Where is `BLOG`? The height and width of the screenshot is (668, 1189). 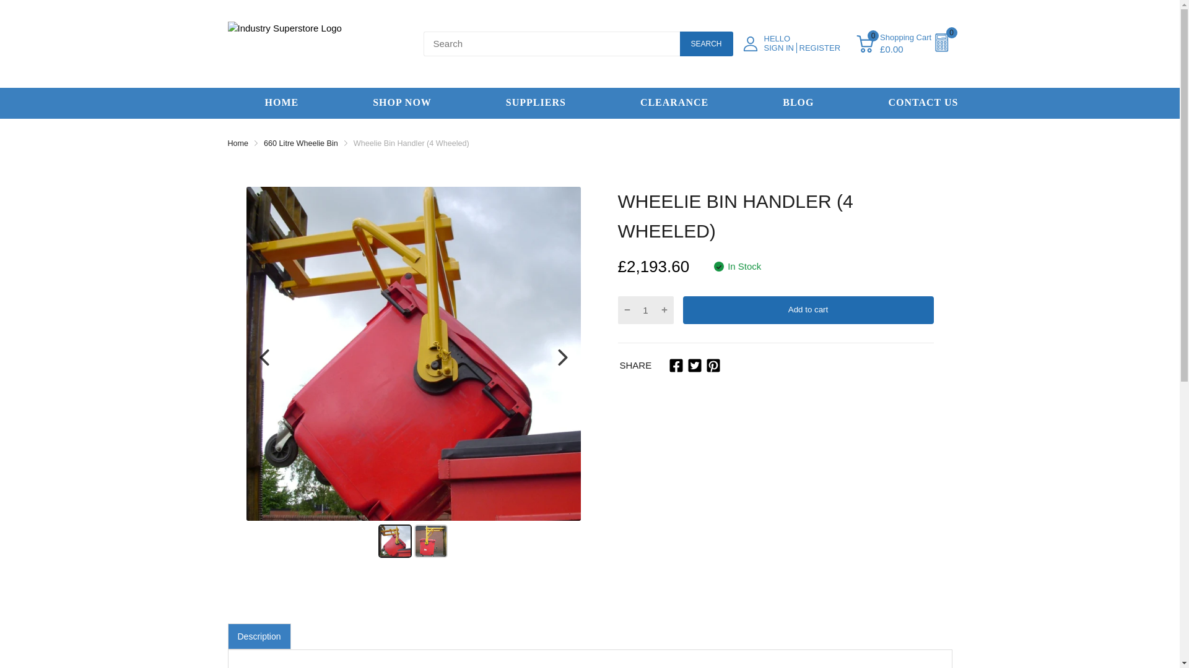
BLOG is located at coordinates (798, 103).